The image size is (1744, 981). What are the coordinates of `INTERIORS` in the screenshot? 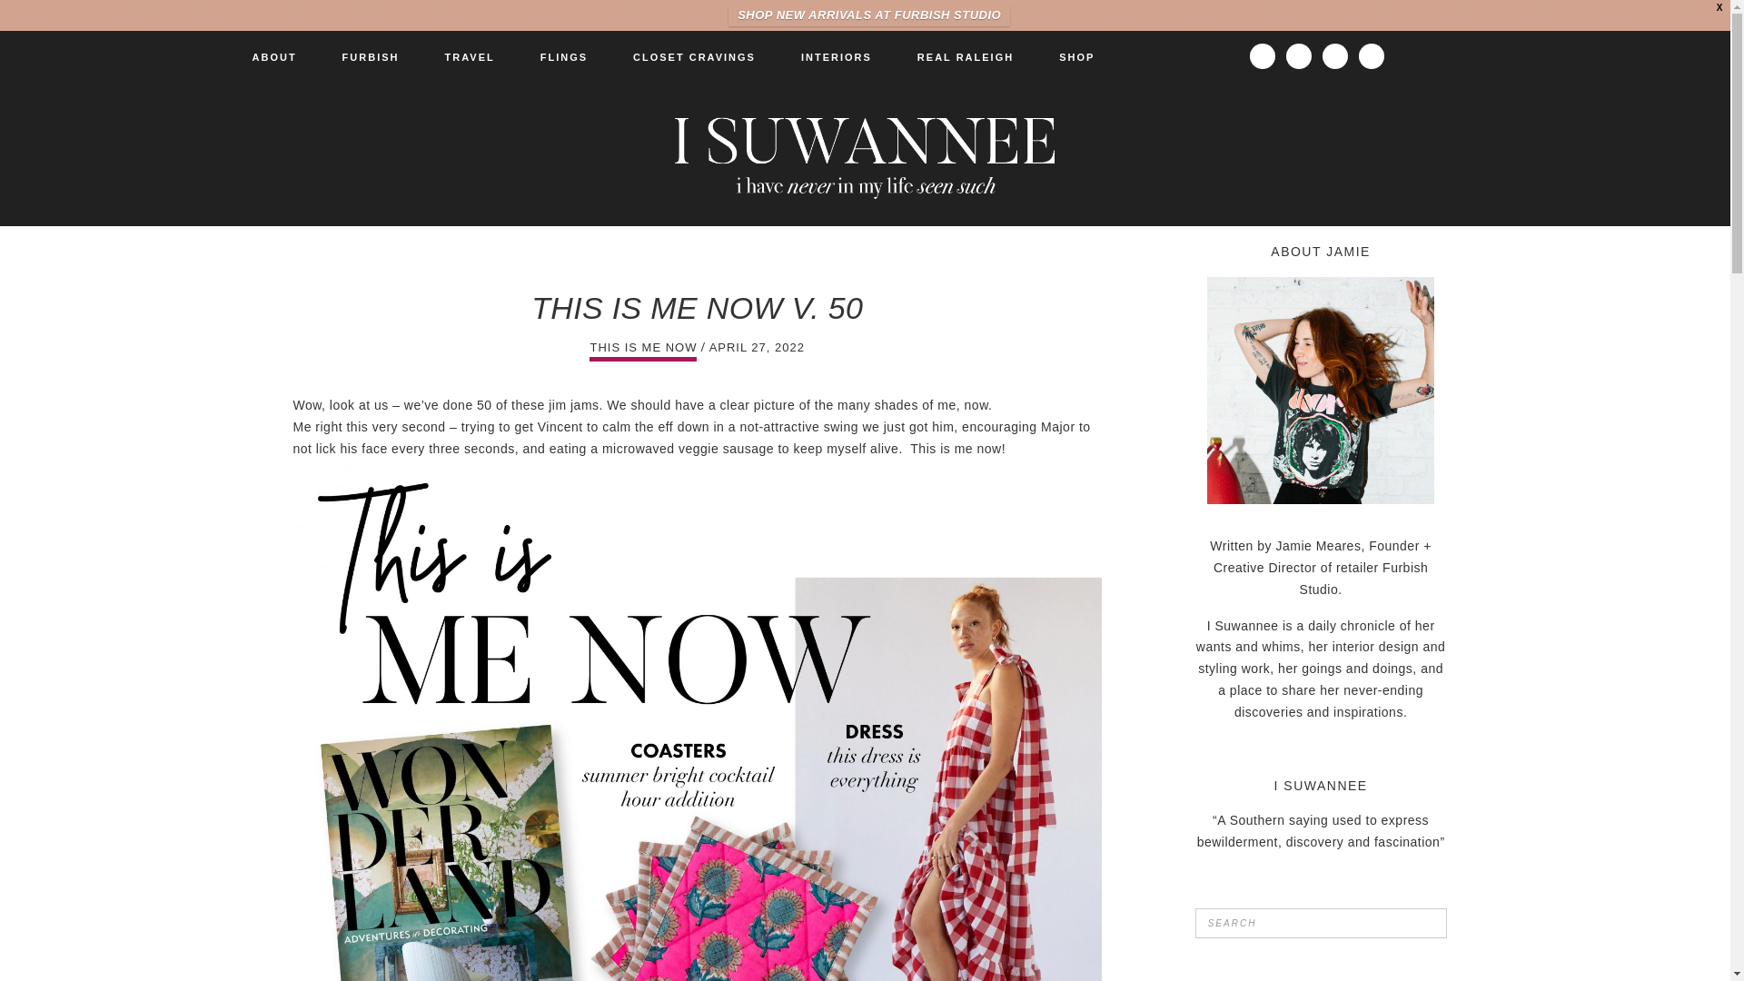 It's located at (836, 56).